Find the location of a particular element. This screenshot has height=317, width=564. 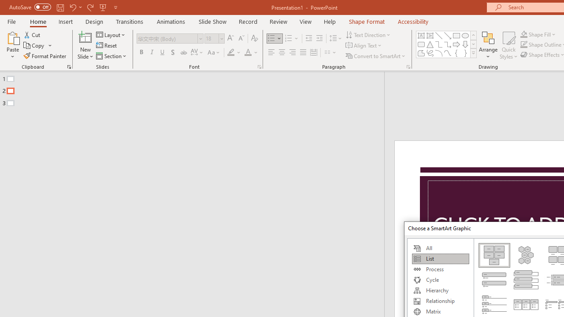

Align Text is located at coordinates (364, 46).